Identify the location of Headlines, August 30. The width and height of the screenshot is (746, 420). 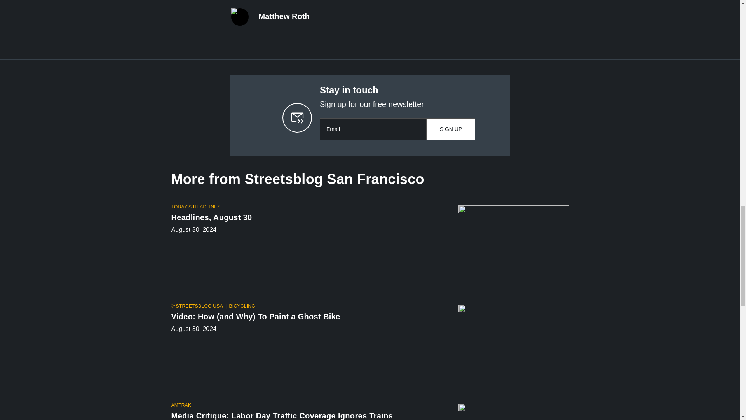
(308, 219).